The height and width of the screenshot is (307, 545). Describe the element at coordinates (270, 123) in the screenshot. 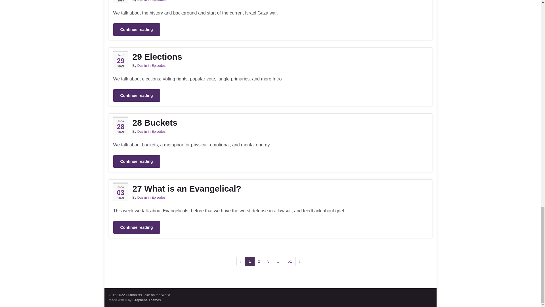

I see `Permalink to 28 Buckets` at that location.